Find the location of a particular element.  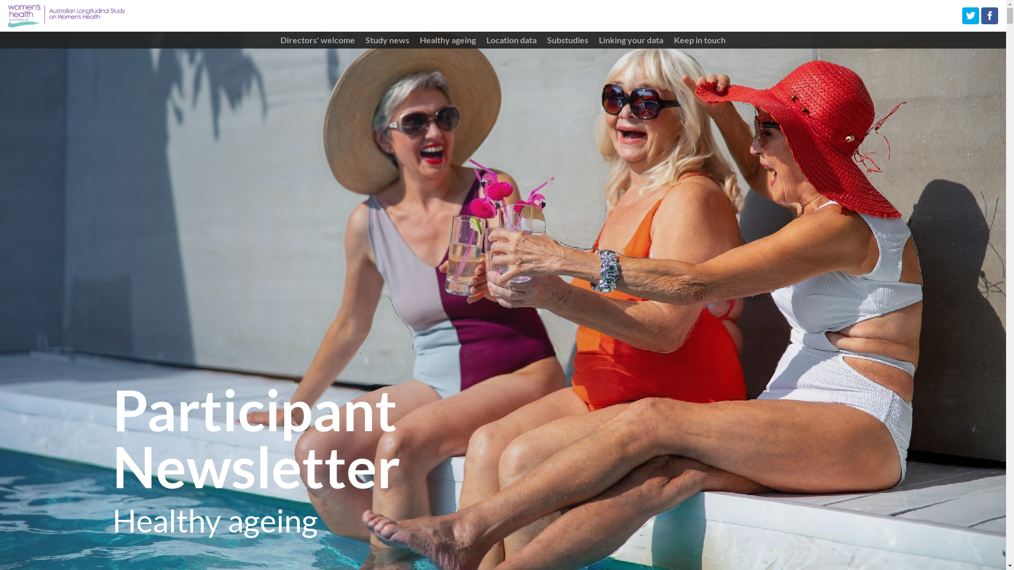

Directors' welcome is located at coordinates (318, 40).